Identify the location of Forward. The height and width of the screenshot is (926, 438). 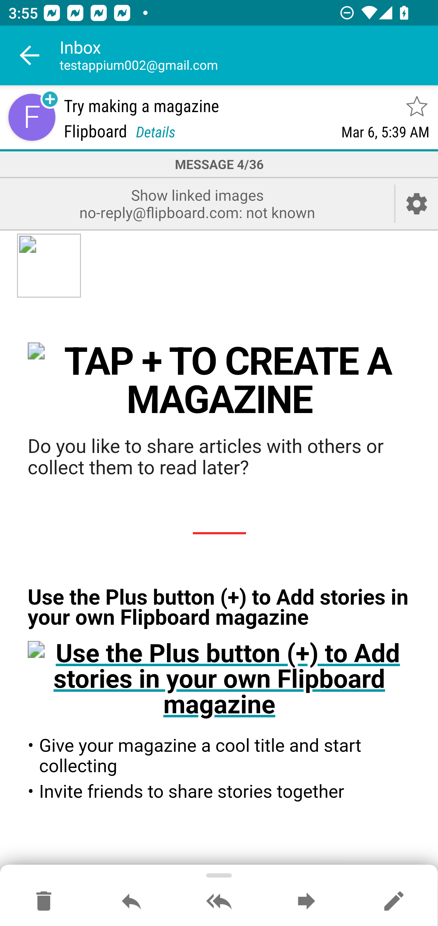
(306, 902).